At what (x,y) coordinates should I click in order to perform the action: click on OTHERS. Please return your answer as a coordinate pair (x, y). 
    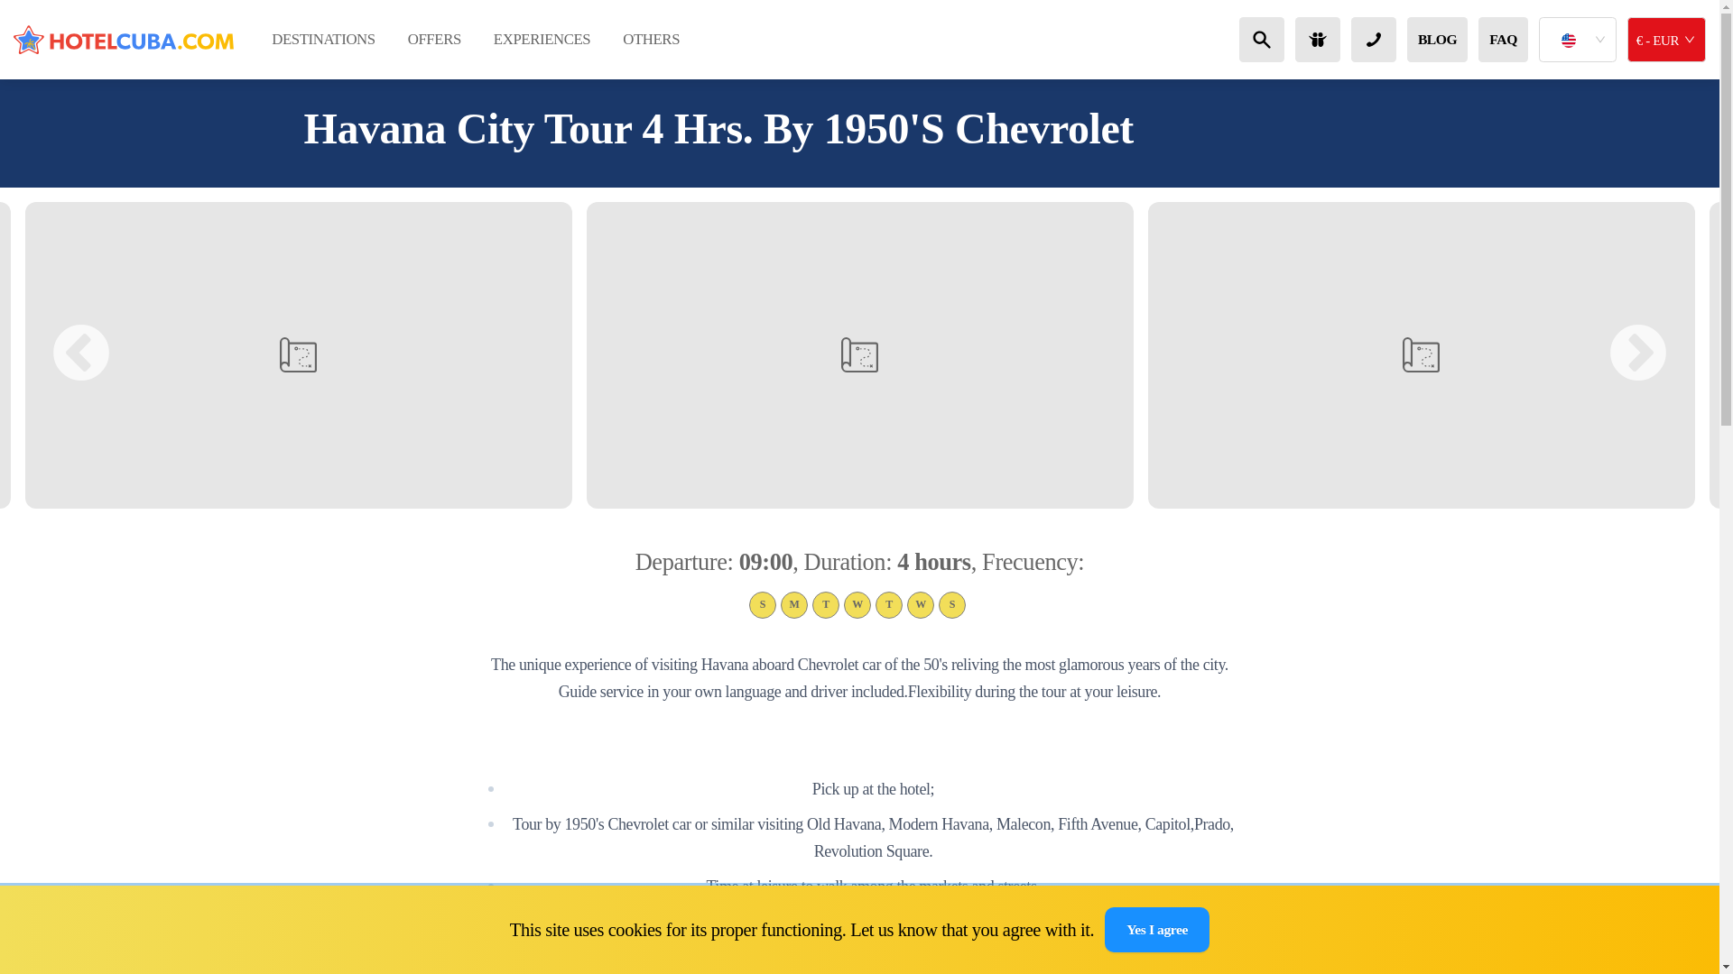
    Looking at the image, I should click on (652, 40).